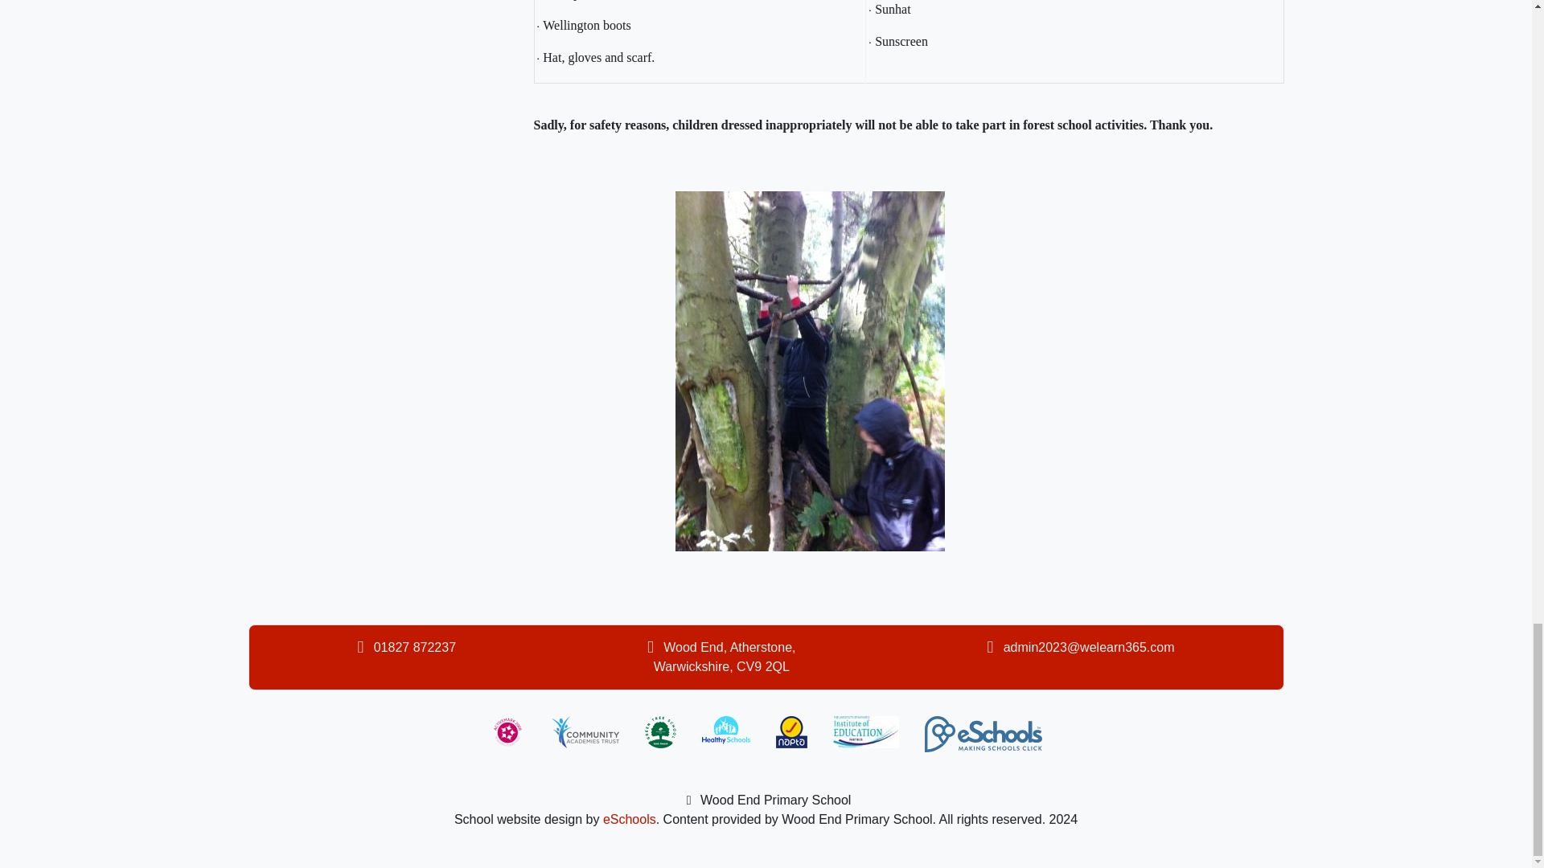 The width and height of the screenshot is (1544, 868). I want to click on Healthy Schools, so click(726, 731).